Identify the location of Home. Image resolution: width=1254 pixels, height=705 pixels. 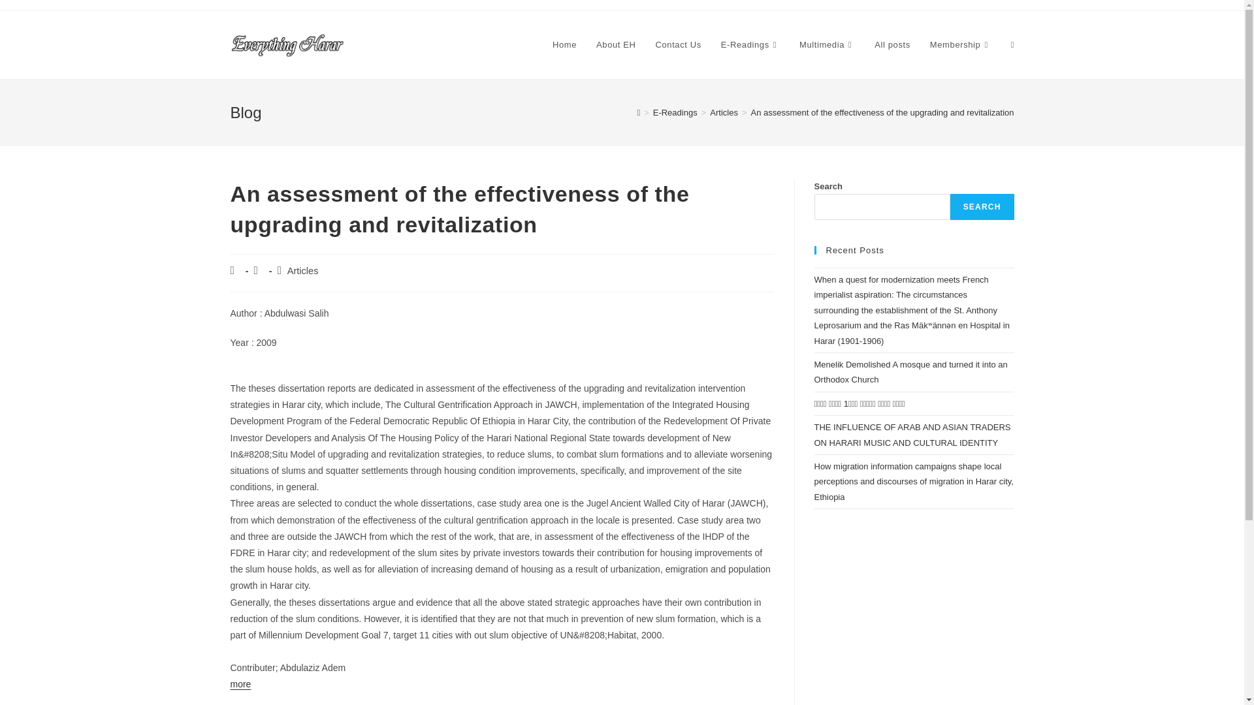
(564, 44).